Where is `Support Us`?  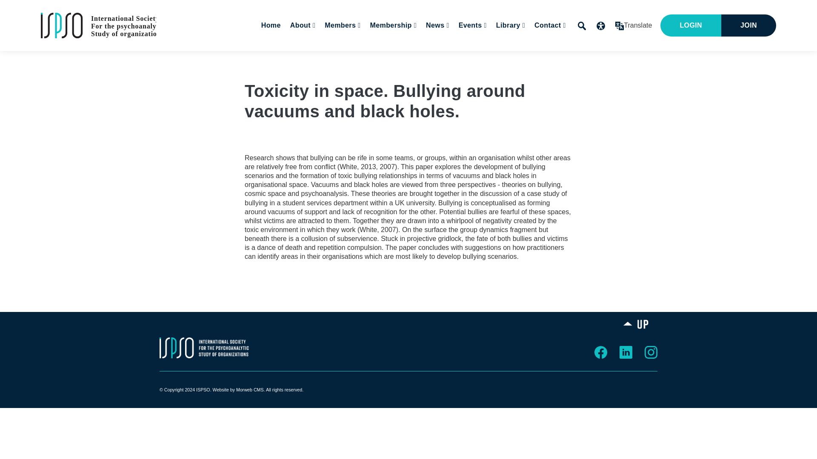
Support Us is located at coordinates (590, 51).